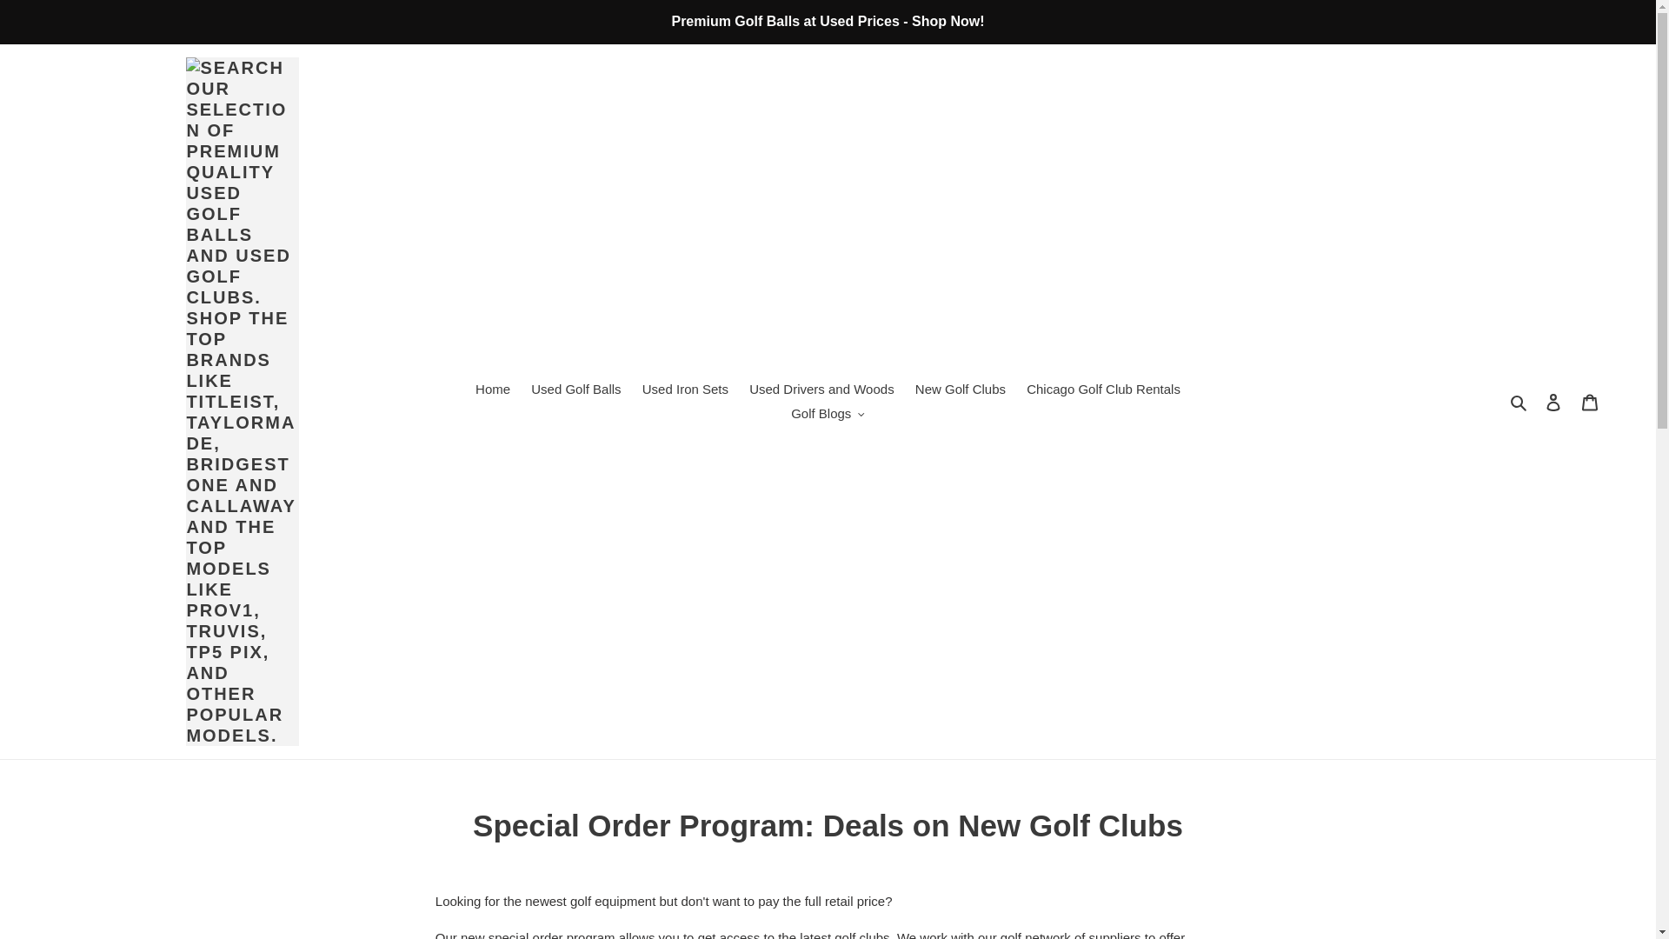 The image size is (1669, 939). Describe the element at coordinates (1519, 402) in the screenshot. I see `Search` at that location.